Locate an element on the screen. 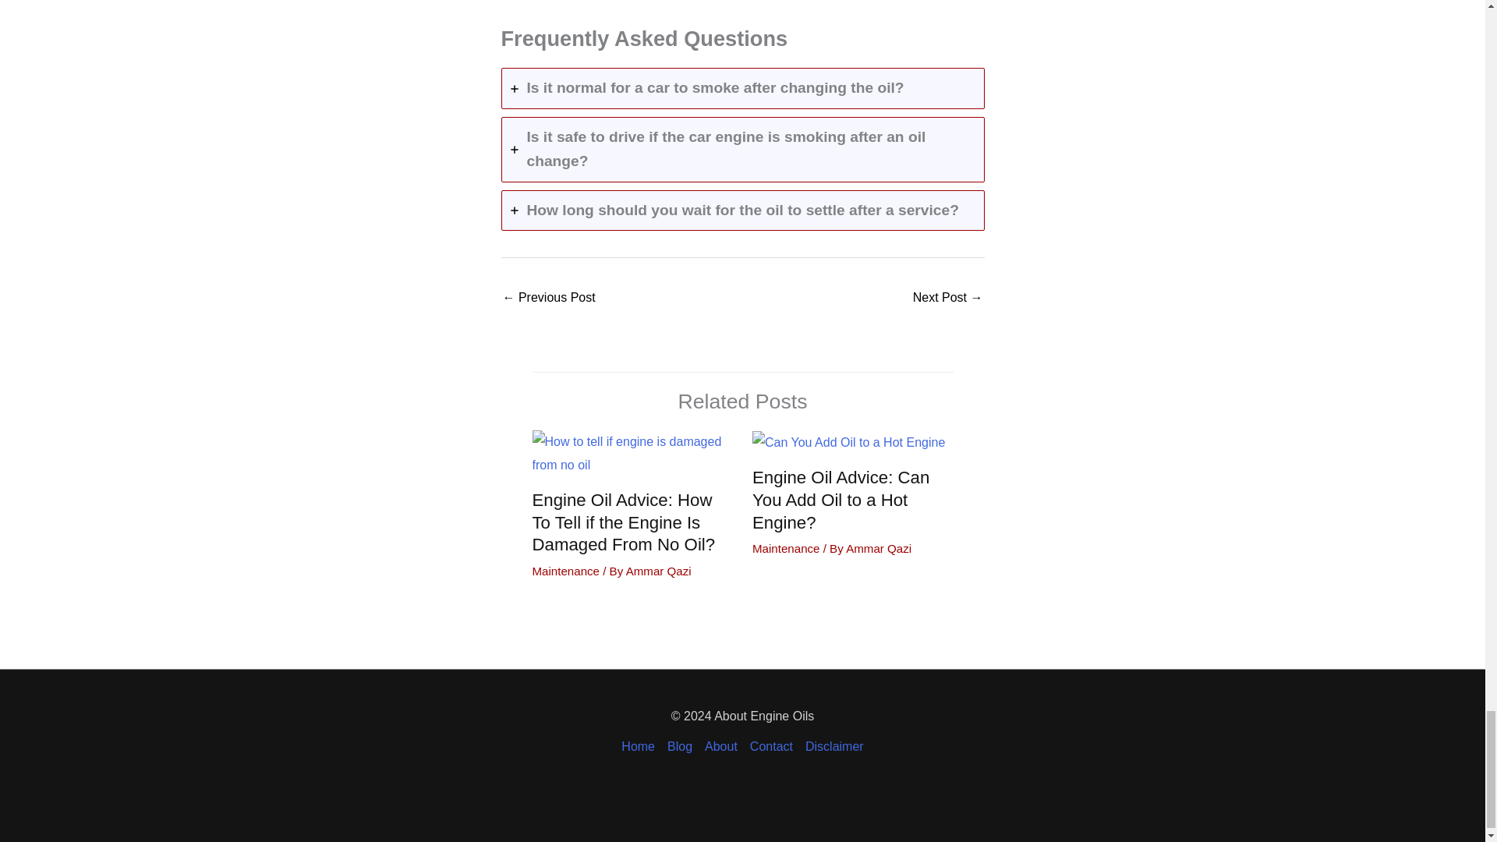 The image size is (1497, 842). Ammar Qazi is located at coordinates (658, 571).